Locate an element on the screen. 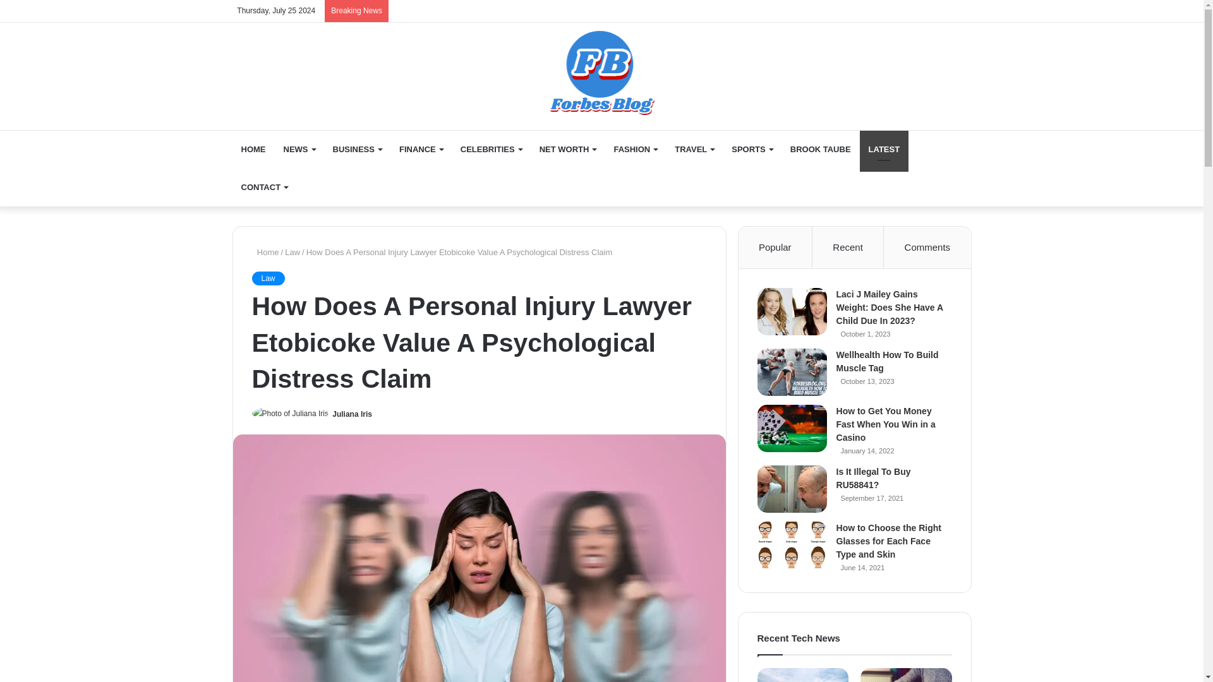  Law is located at coordinates (292, 253).